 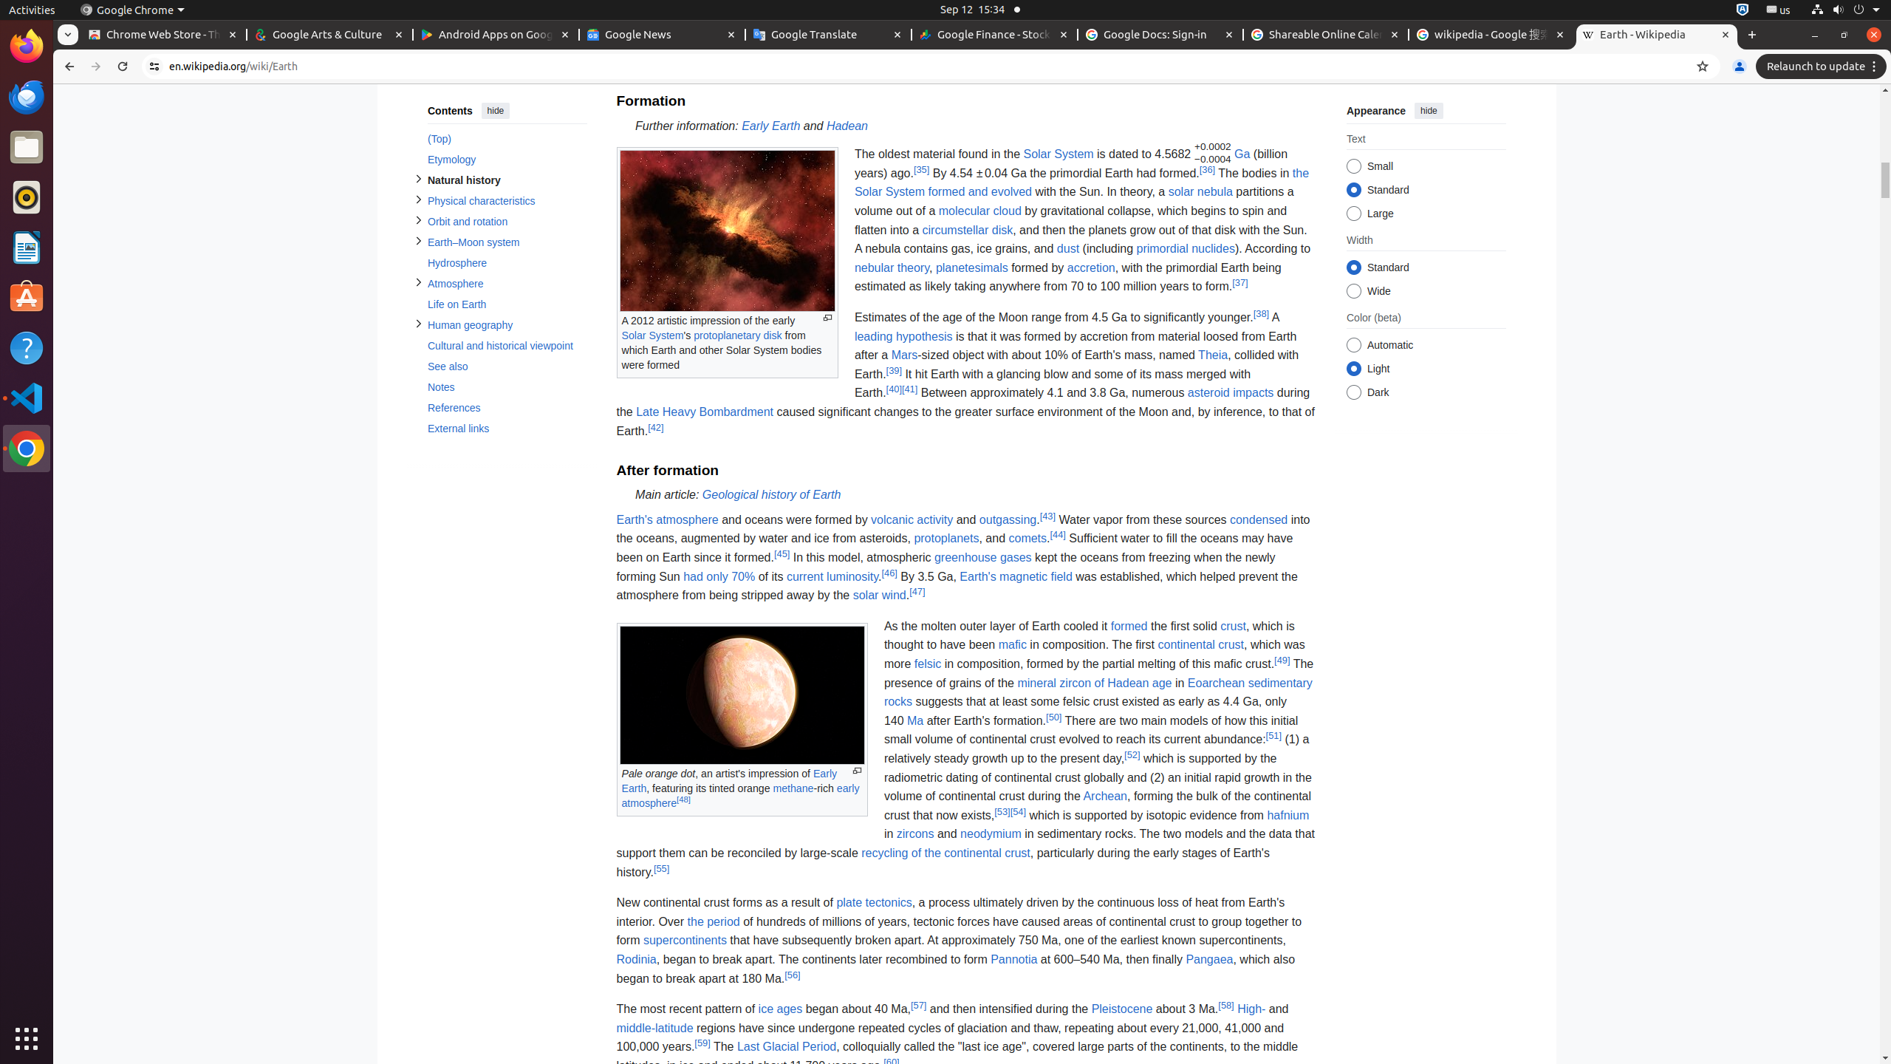 I want to click on supercontinents, so click(x=685, y=941).